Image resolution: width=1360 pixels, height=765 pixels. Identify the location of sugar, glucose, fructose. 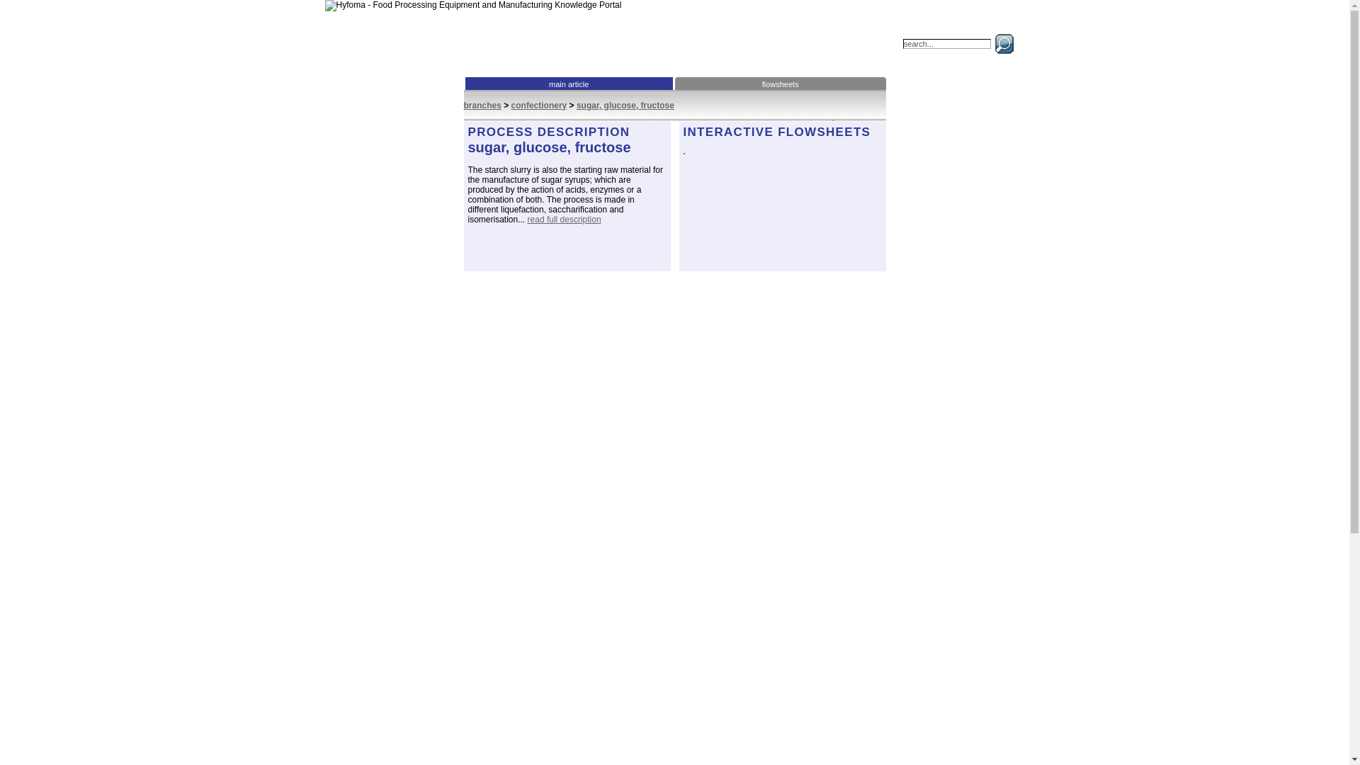
(625, 105).